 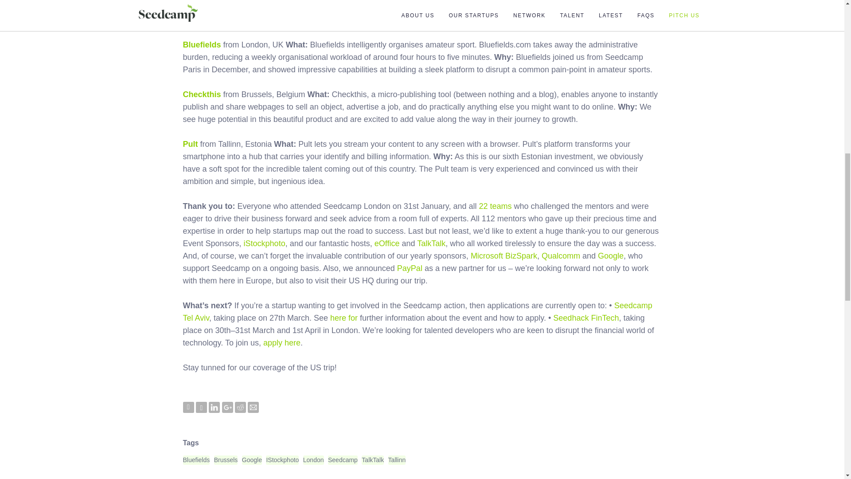 I want to click on Bluefields, so click(x=196, y=460).